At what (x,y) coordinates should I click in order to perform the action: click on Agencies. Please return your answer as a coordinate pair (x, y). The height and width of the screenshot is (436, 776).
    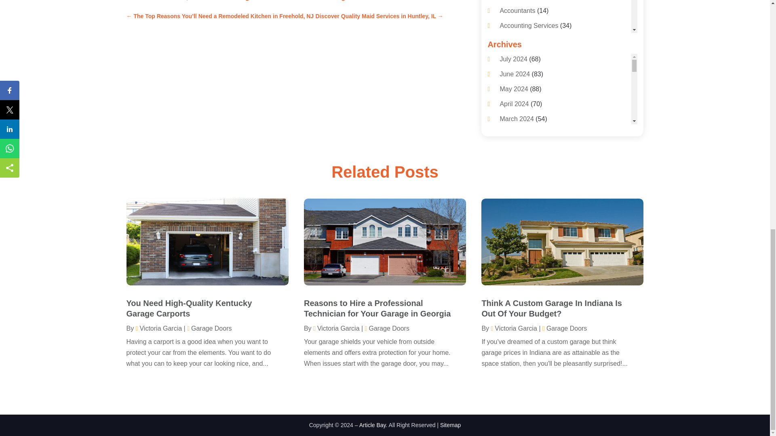
    Looking at the image, I should click on (512, 146).